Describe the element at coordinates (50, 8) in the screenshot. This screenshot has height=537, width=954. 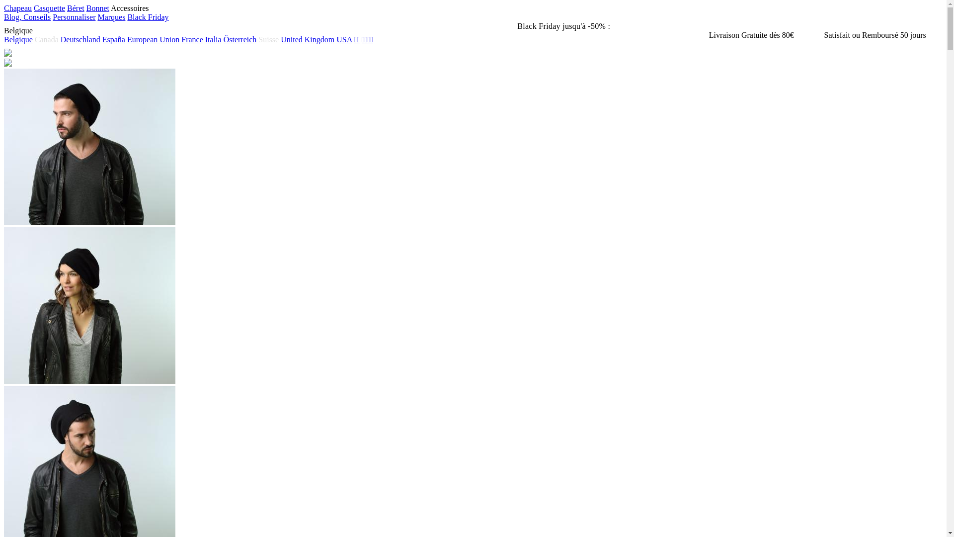
I see `Casquette` at that location.